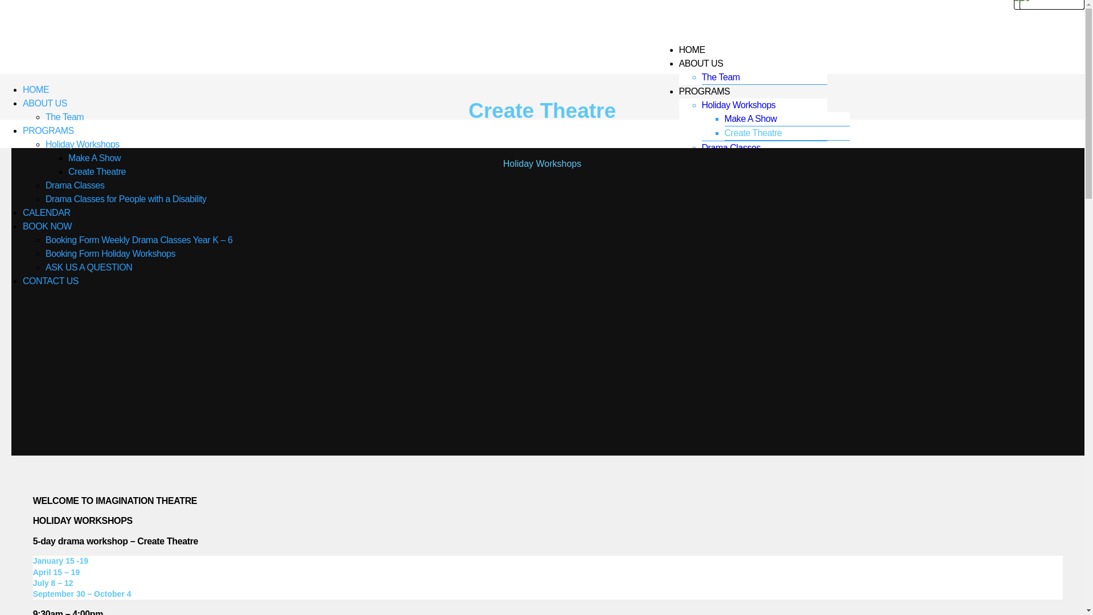 The width and height of the screenshot is (1093, 615). I want to click on Make A Show, so click(94, 158).